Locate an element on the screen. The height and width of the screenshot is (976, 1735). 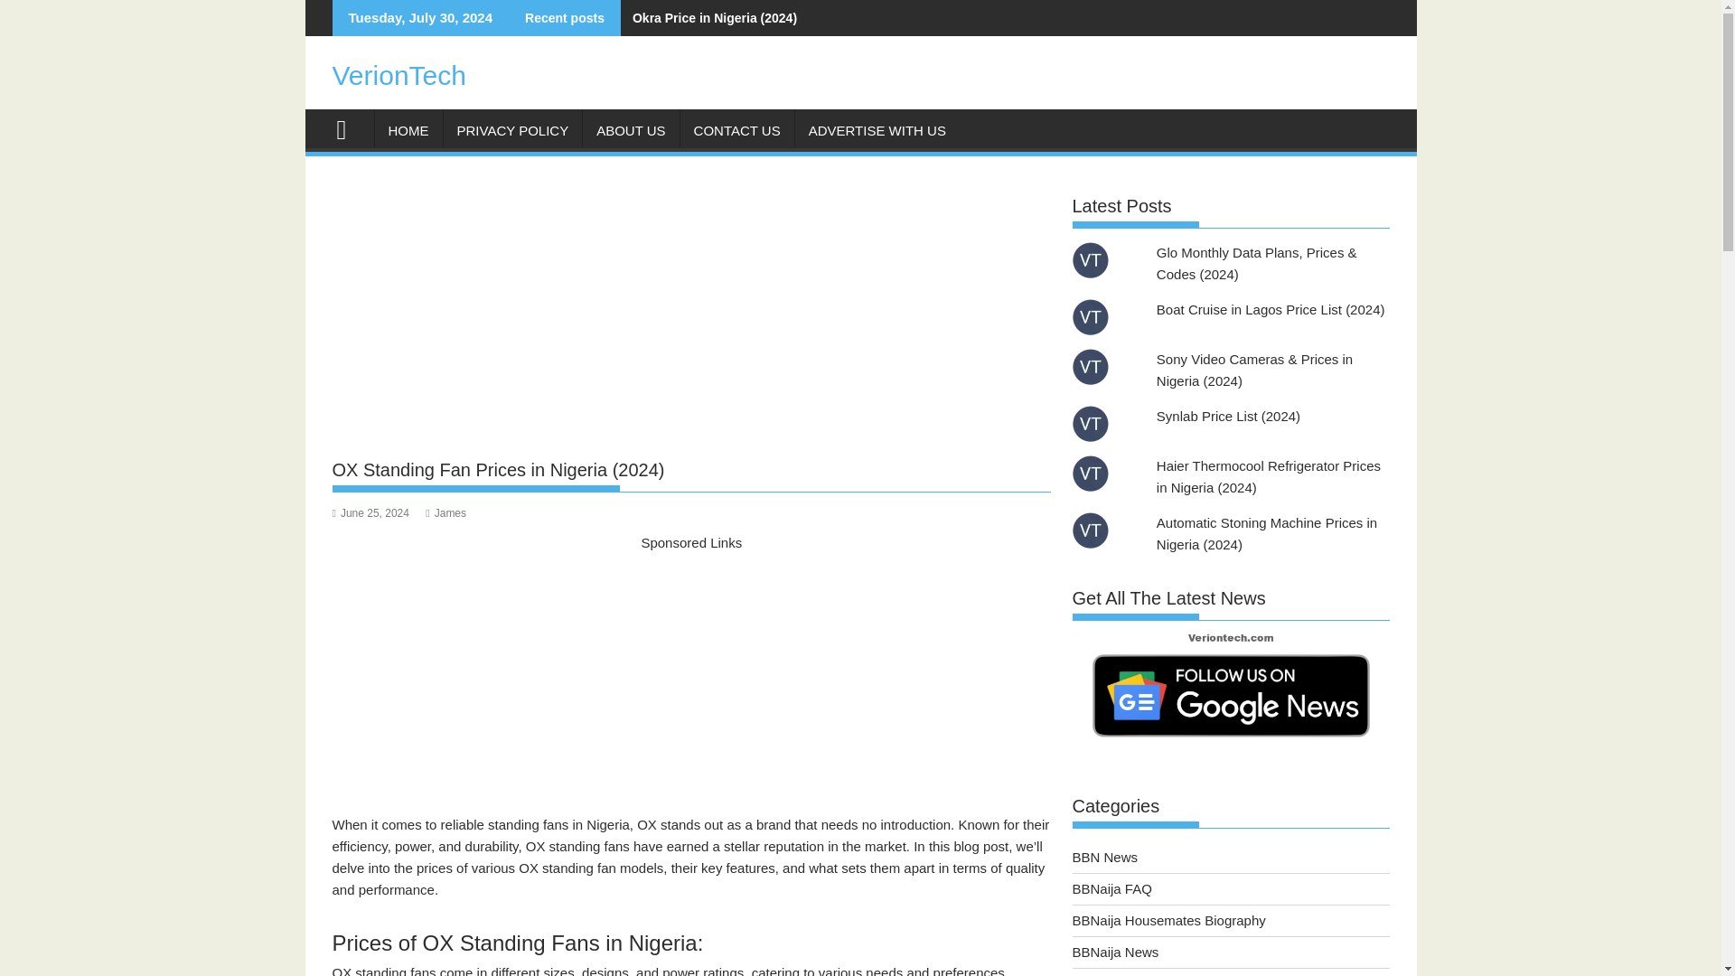
ADVERTISE WITH US is located at coordinates (877, 130).